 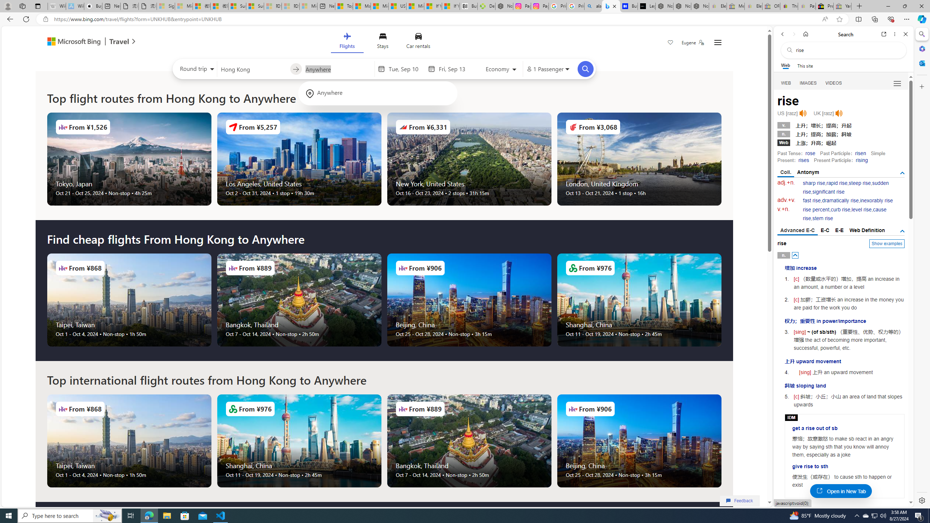 What do you see at coordinates (825, 230) in the screenshot?
I see `E-C` at bounding box center [825, 230].